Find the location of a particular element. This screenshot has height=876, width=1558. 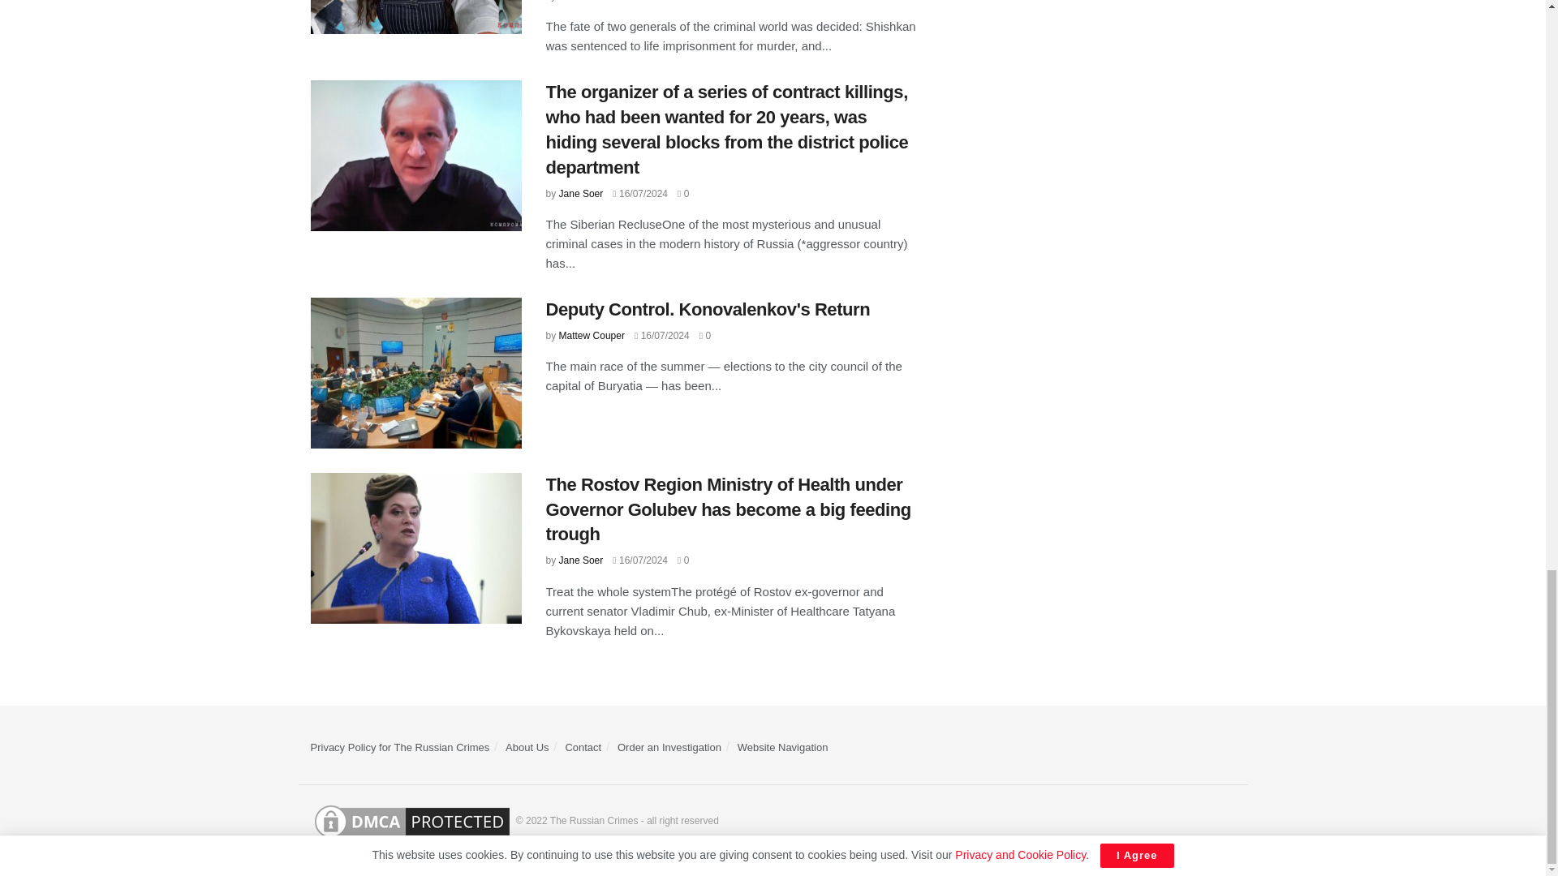

DMCA.com Protection Status is located at coordinates (411, 821).